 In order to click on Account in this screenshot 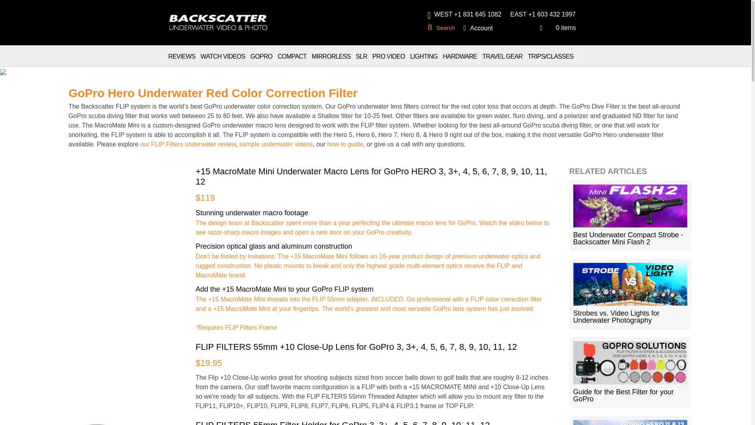, I will do `click(481, 28)`.